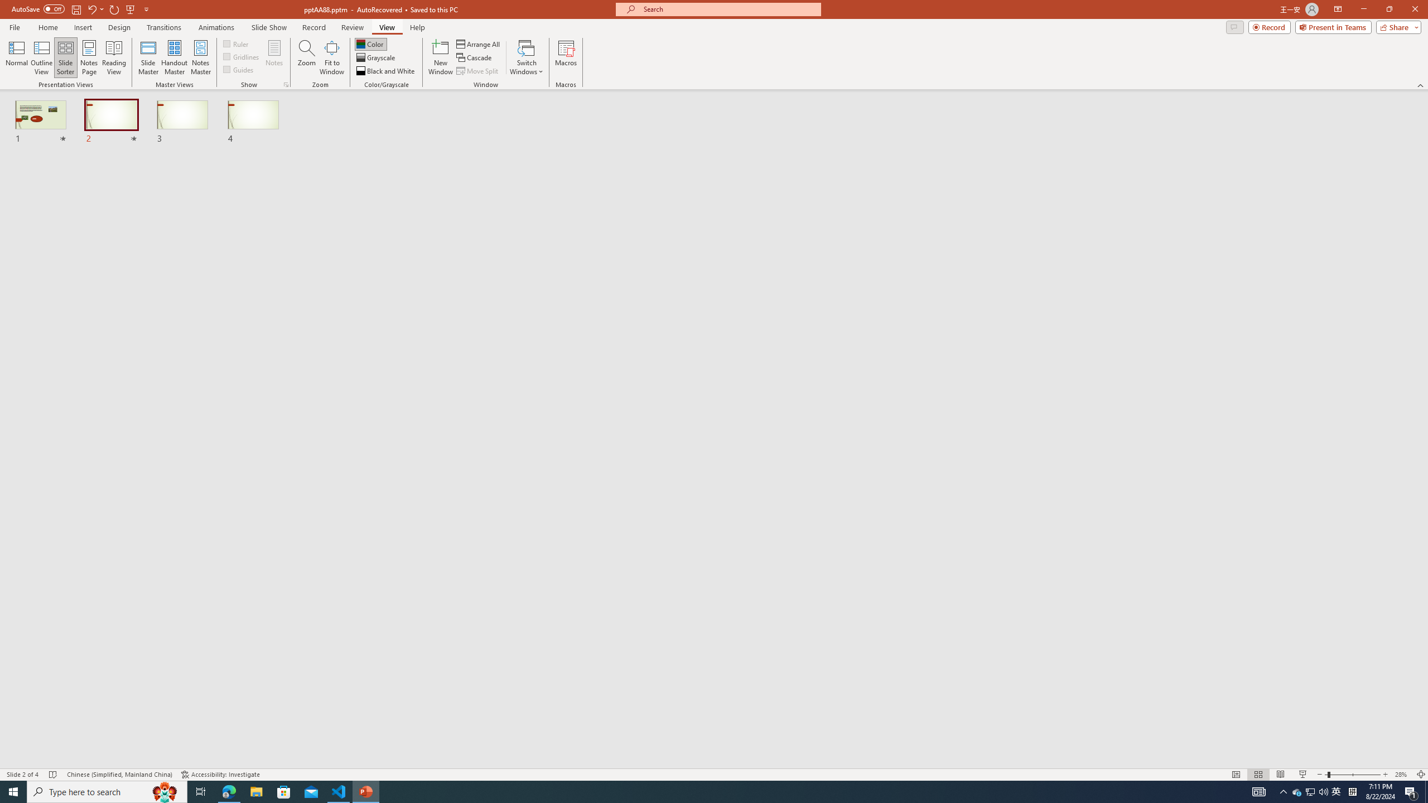  What do you see at coordinates (1402, 775) in the screenshot?
I see `Zoom 28%` at bounding box center [1402, 775].